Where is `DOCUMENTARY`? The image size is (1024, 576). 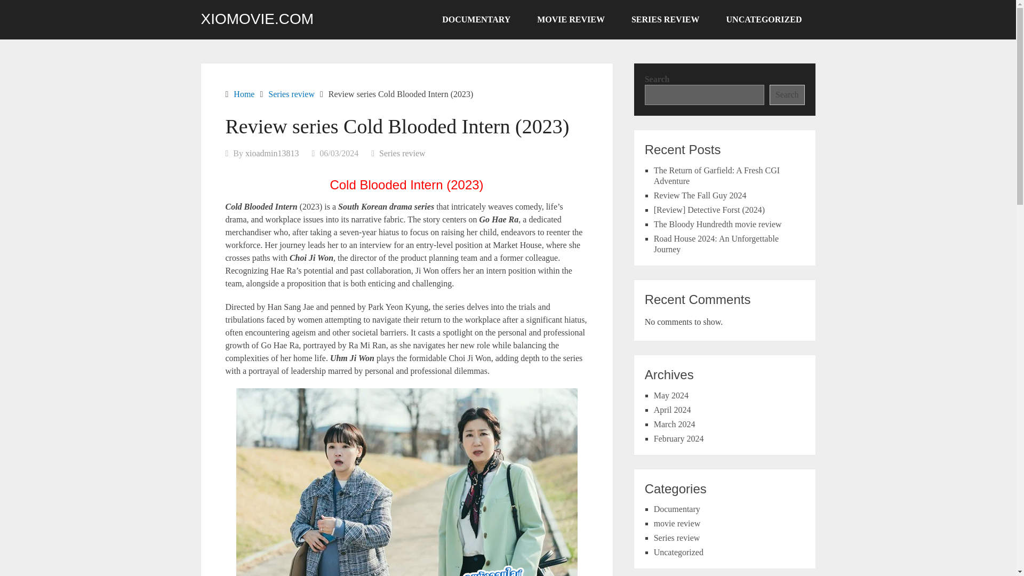
DOCUMENTARY is located at coordinates (476, 20).